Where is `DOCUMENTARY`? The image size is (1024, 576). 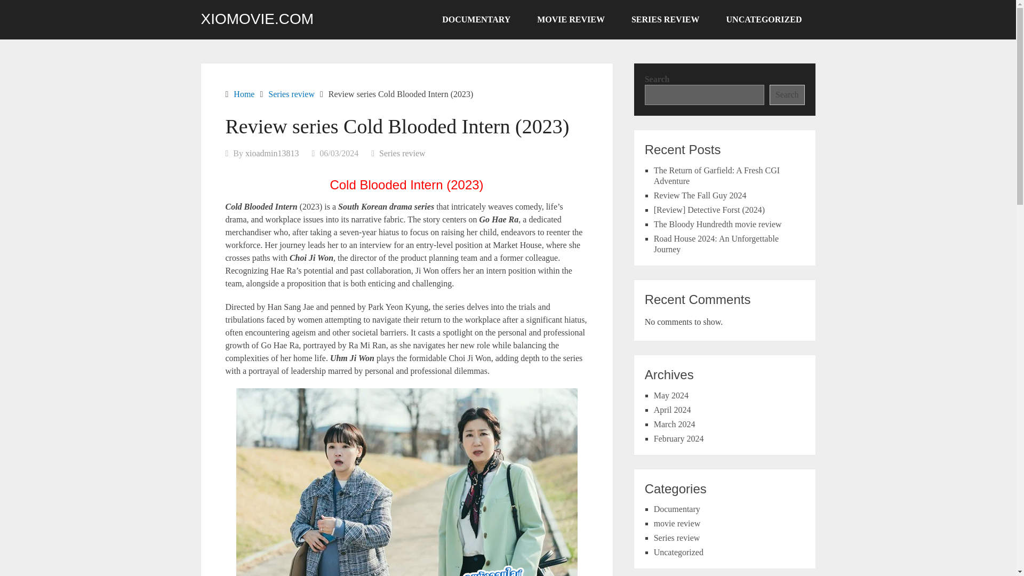
DOCUMENTARY is located at coordinates (476, 20).